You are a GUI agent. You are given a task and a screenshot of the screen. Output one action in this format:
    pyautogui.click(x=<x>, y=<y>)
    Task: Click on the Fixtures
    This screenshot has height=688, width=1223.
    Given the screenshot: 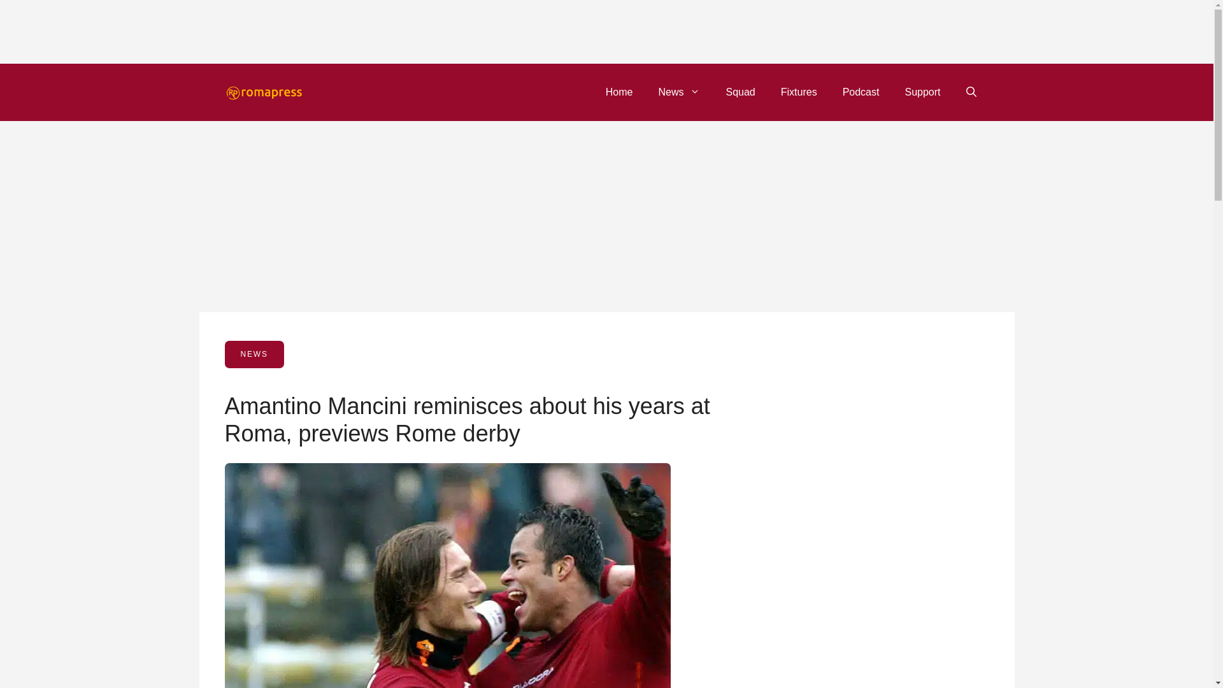 What is the action you would take?
    pyautogui.click(x=799, y=92)
    